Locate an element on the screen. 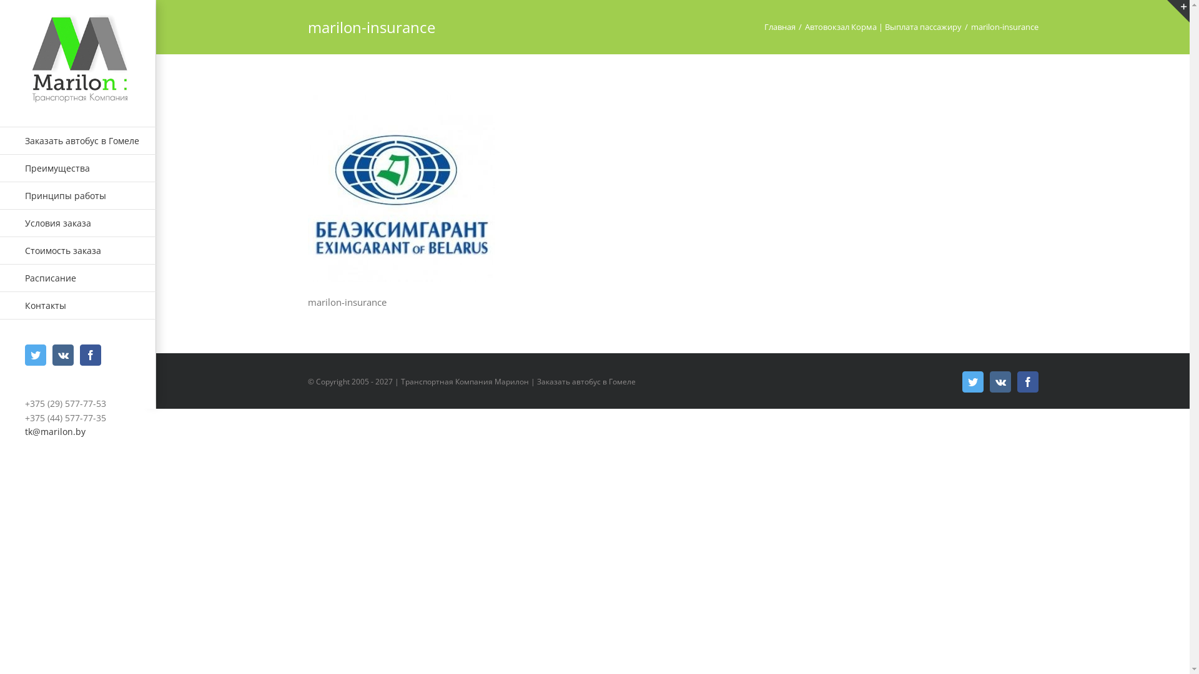 The image size is (1199, 674). Facebook is located at coordinates (1027, 382).